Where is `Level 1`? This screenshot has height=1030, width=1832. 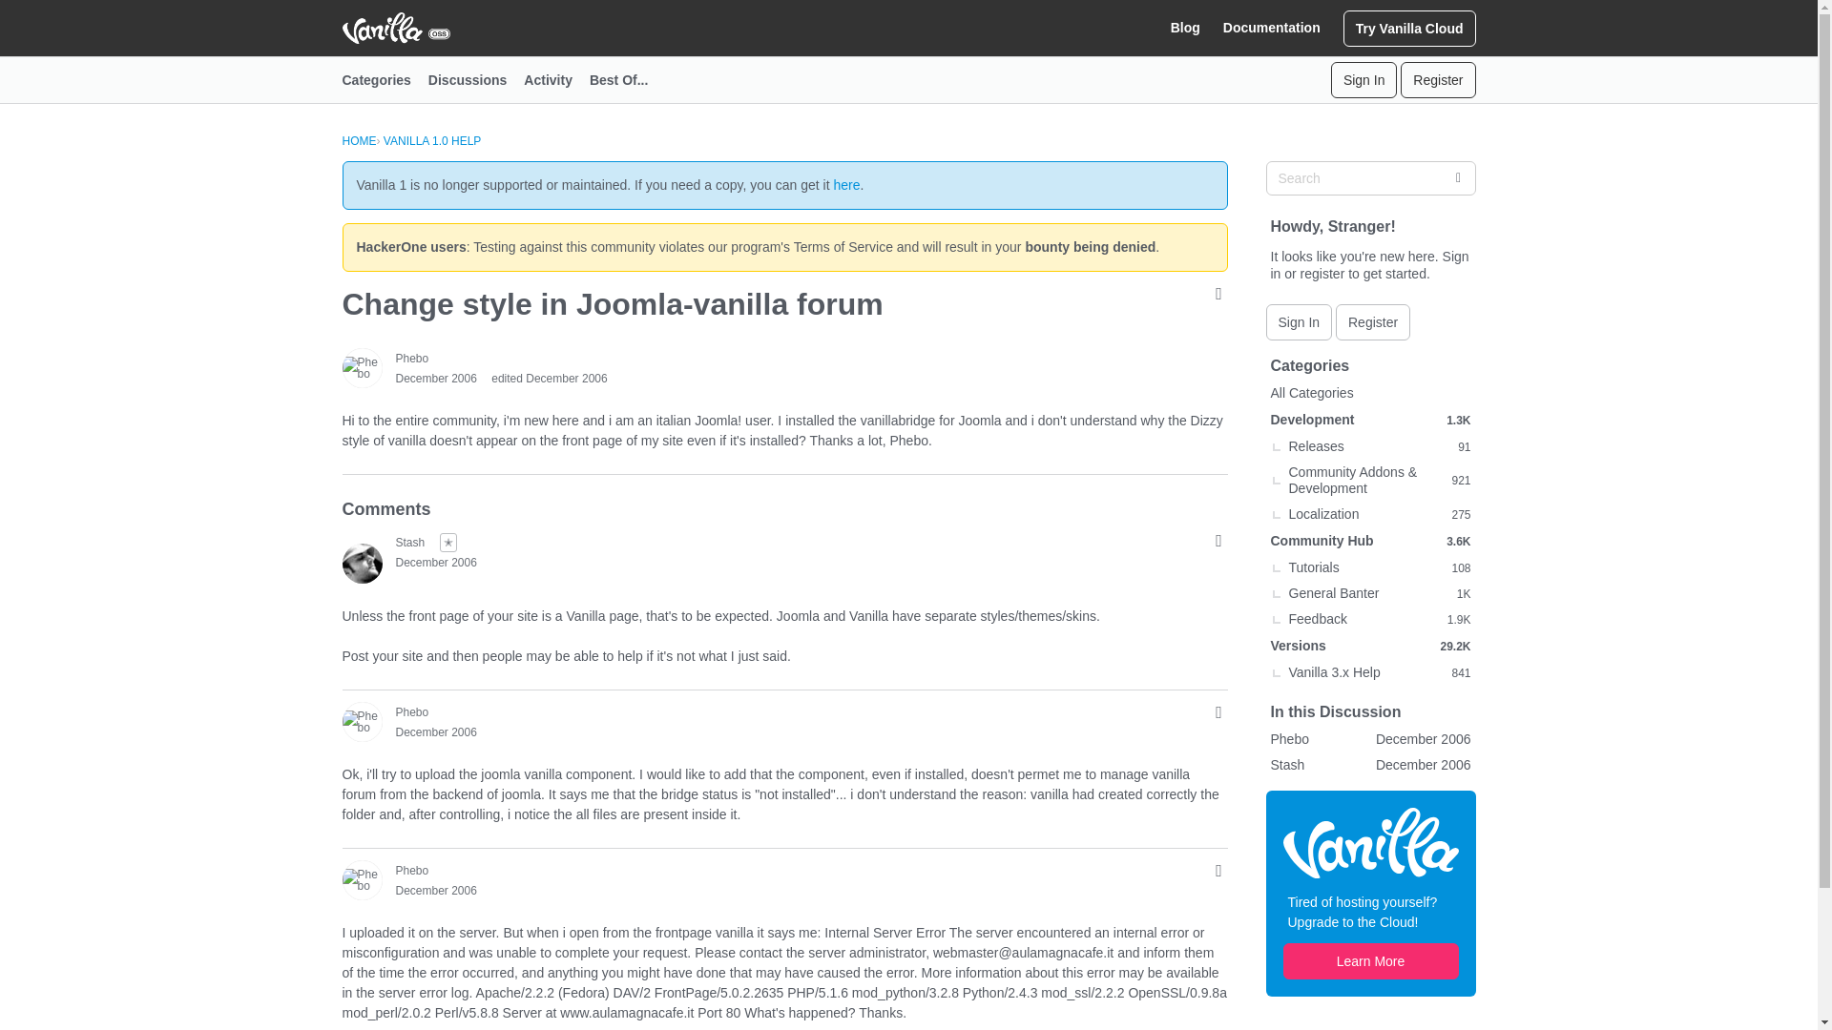
Level 1 is located at coordinates (448, 542).